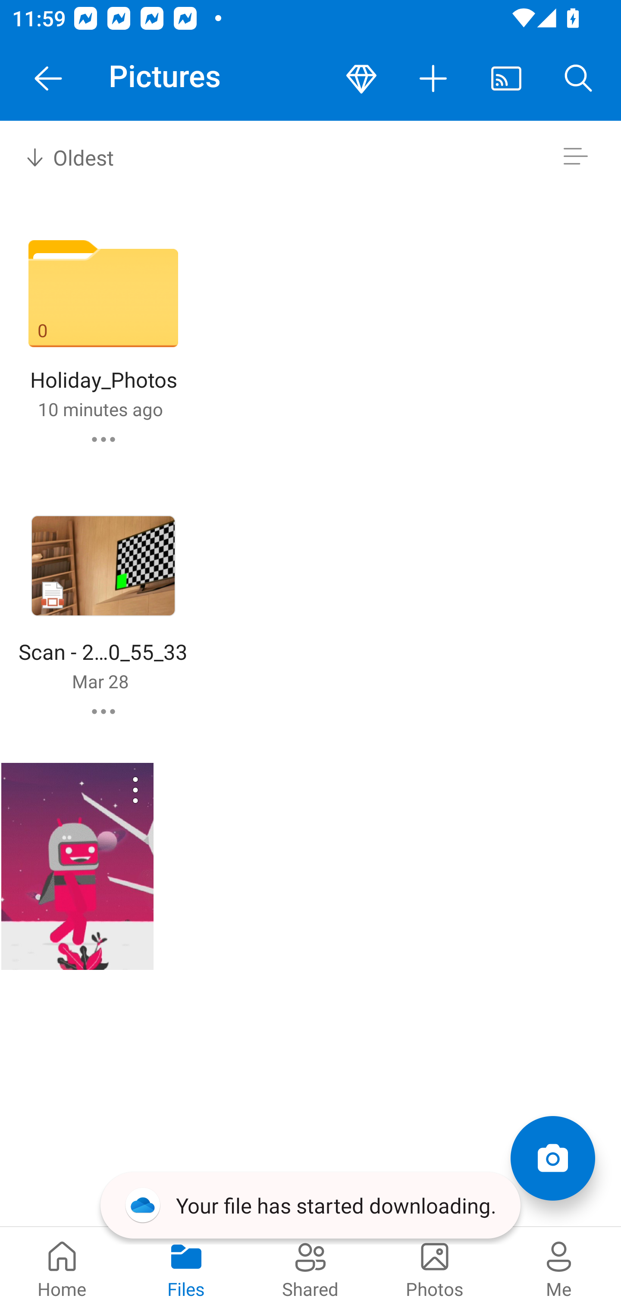 This screenshot has height=1311, width=621. What do you see at coordinates (100, 681) in the screenshot?
I see `Mar 28` at bounding box center [100, 681].